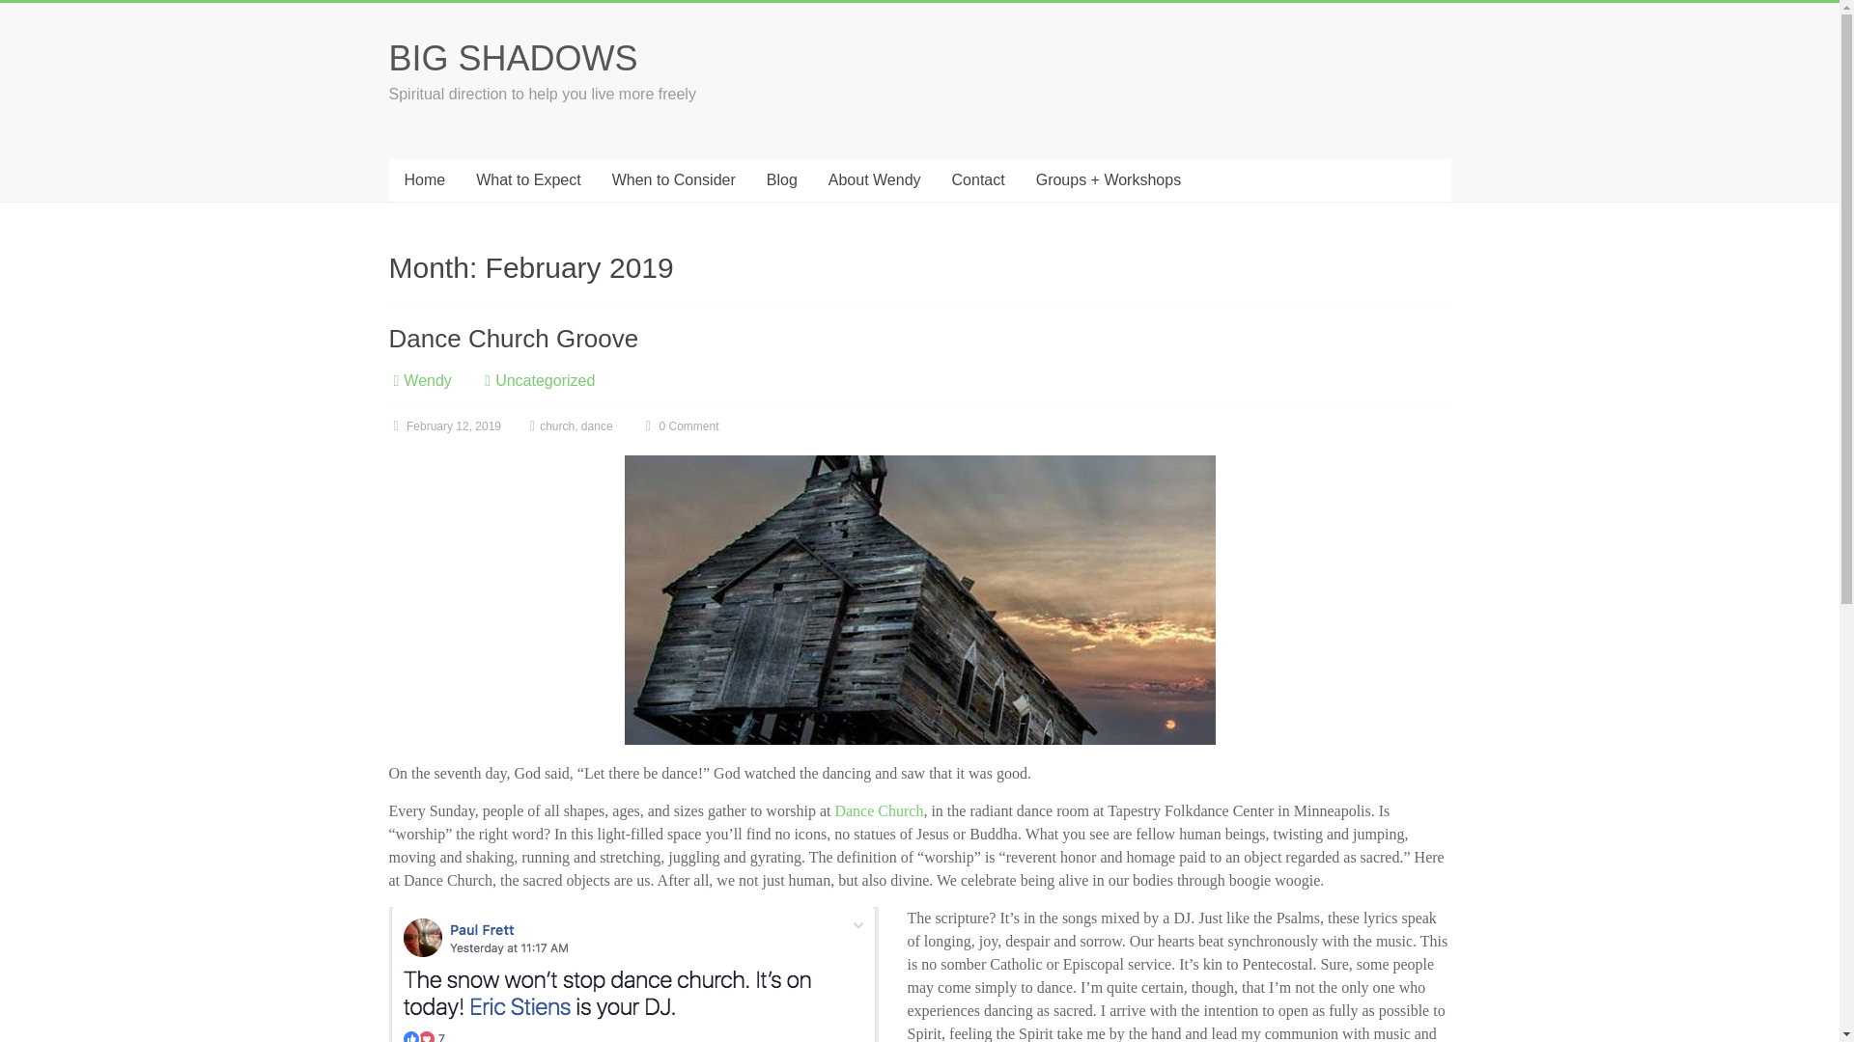  I want to click on Dance Church, so click(879, 810).